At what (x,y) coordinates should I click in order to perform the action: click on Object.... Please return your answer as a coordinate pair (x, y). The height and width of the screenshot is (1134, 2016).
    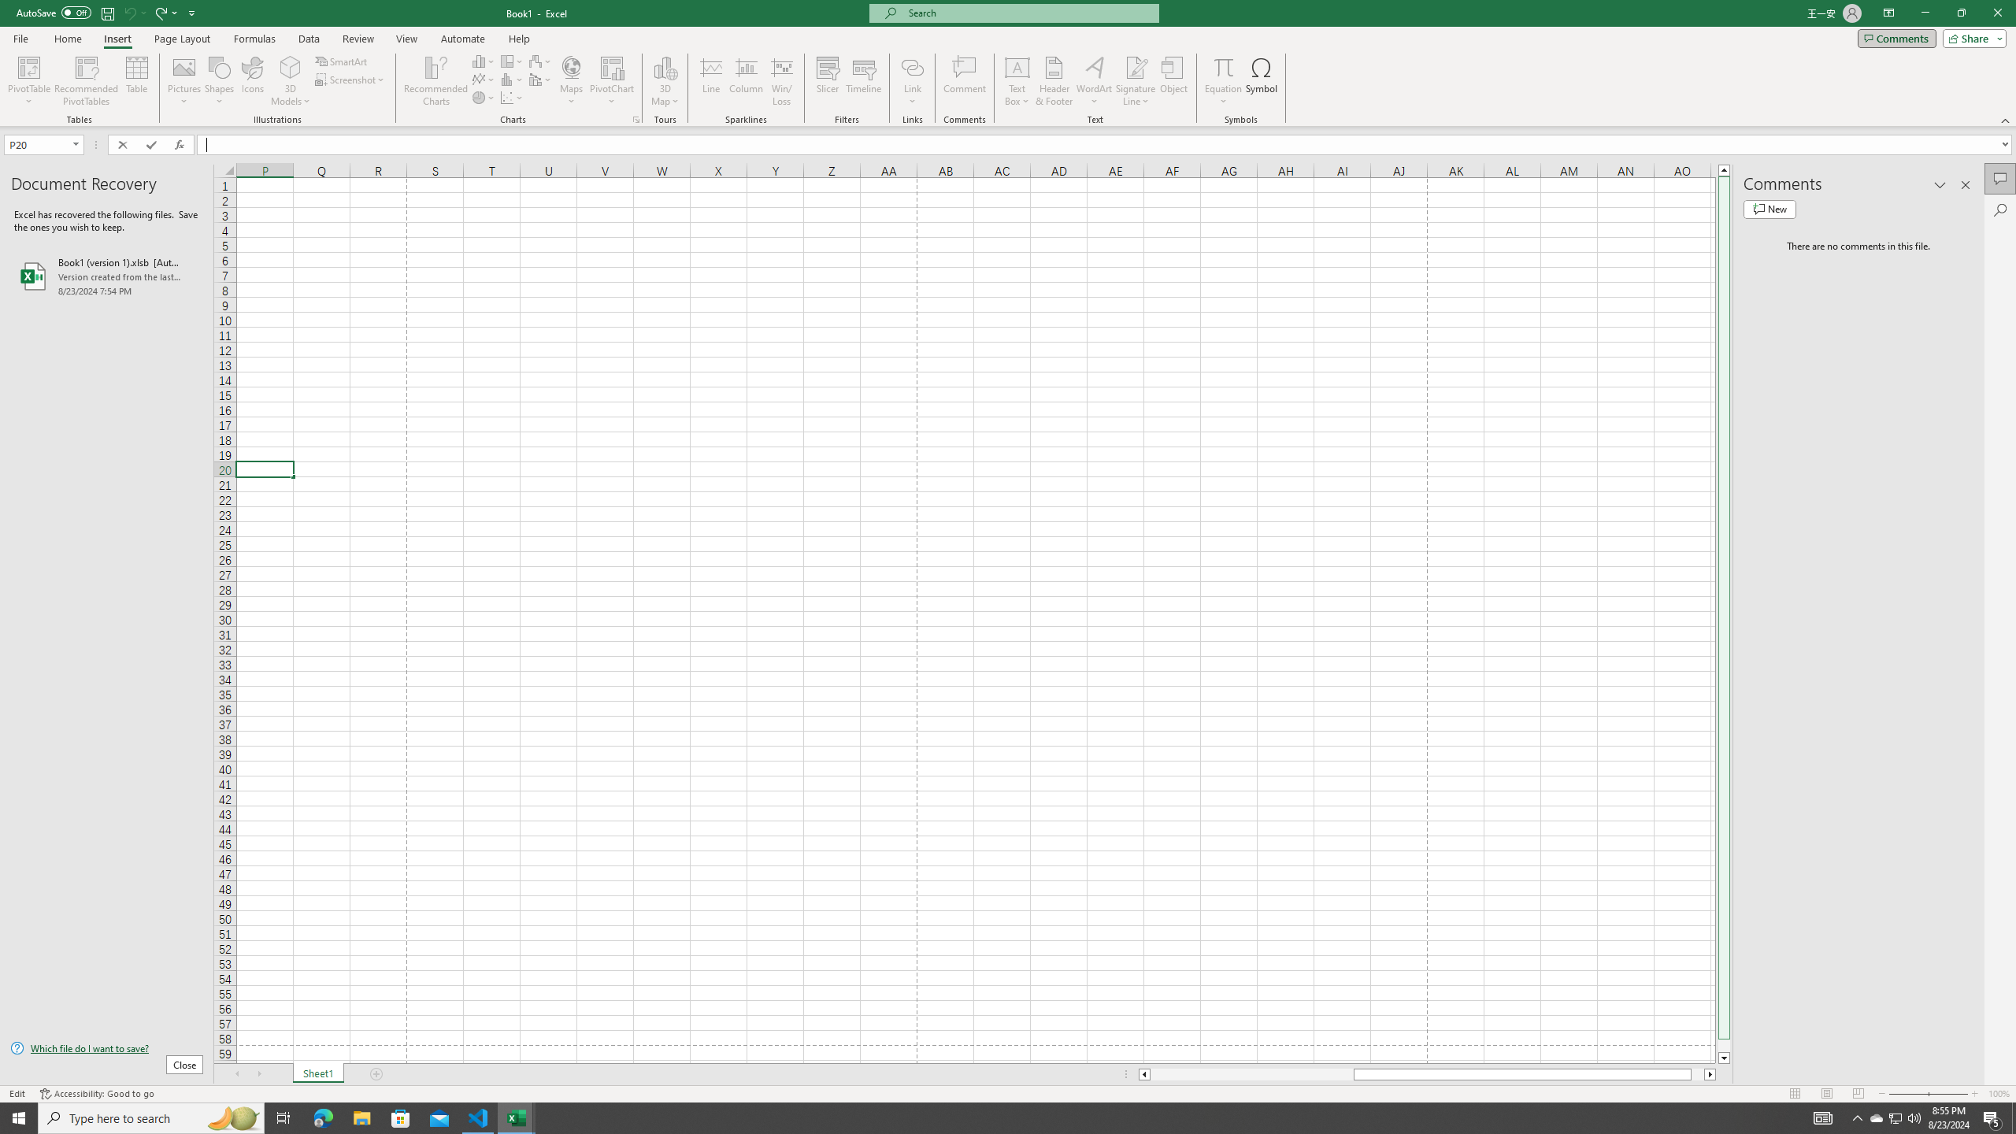
    Looking at the image, I should click on (1173, 81).